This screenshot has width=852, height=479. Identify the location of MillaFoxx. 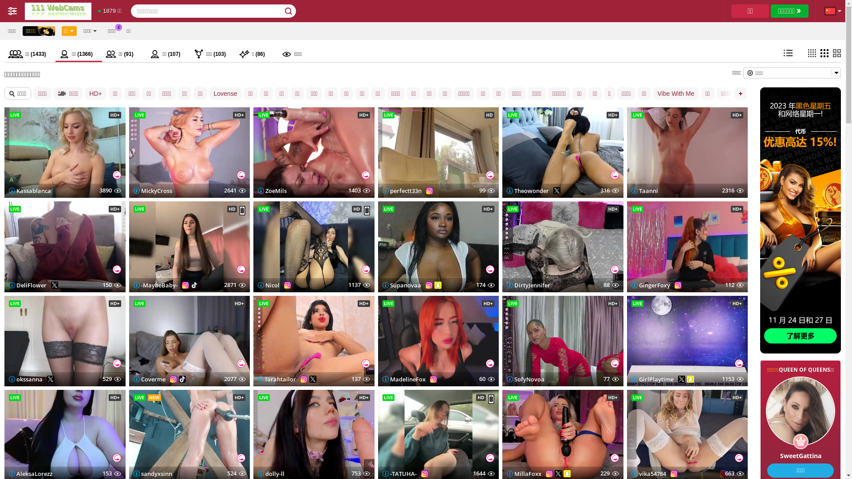
(524, 473).